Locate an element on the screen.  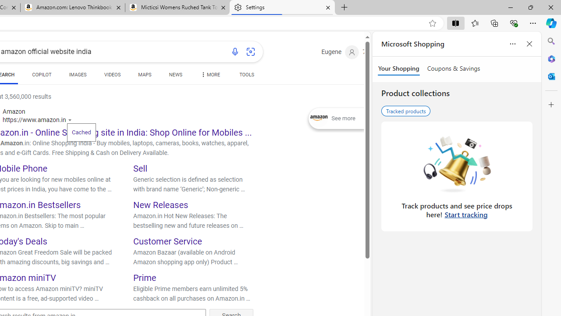
TOOLS is located at coordinates (246, 75).